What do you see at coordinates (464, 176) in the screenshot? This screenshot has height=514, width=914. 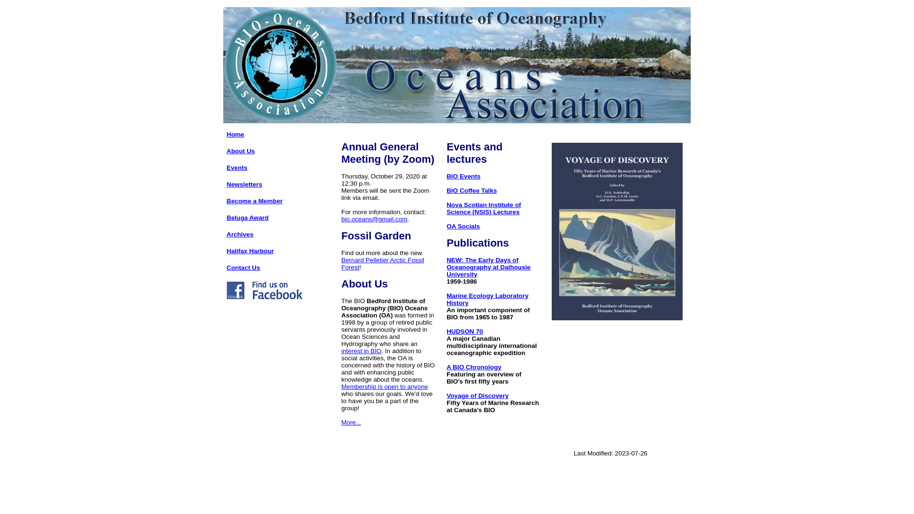 I see `BIO Events` at bounding box center [464, 176].